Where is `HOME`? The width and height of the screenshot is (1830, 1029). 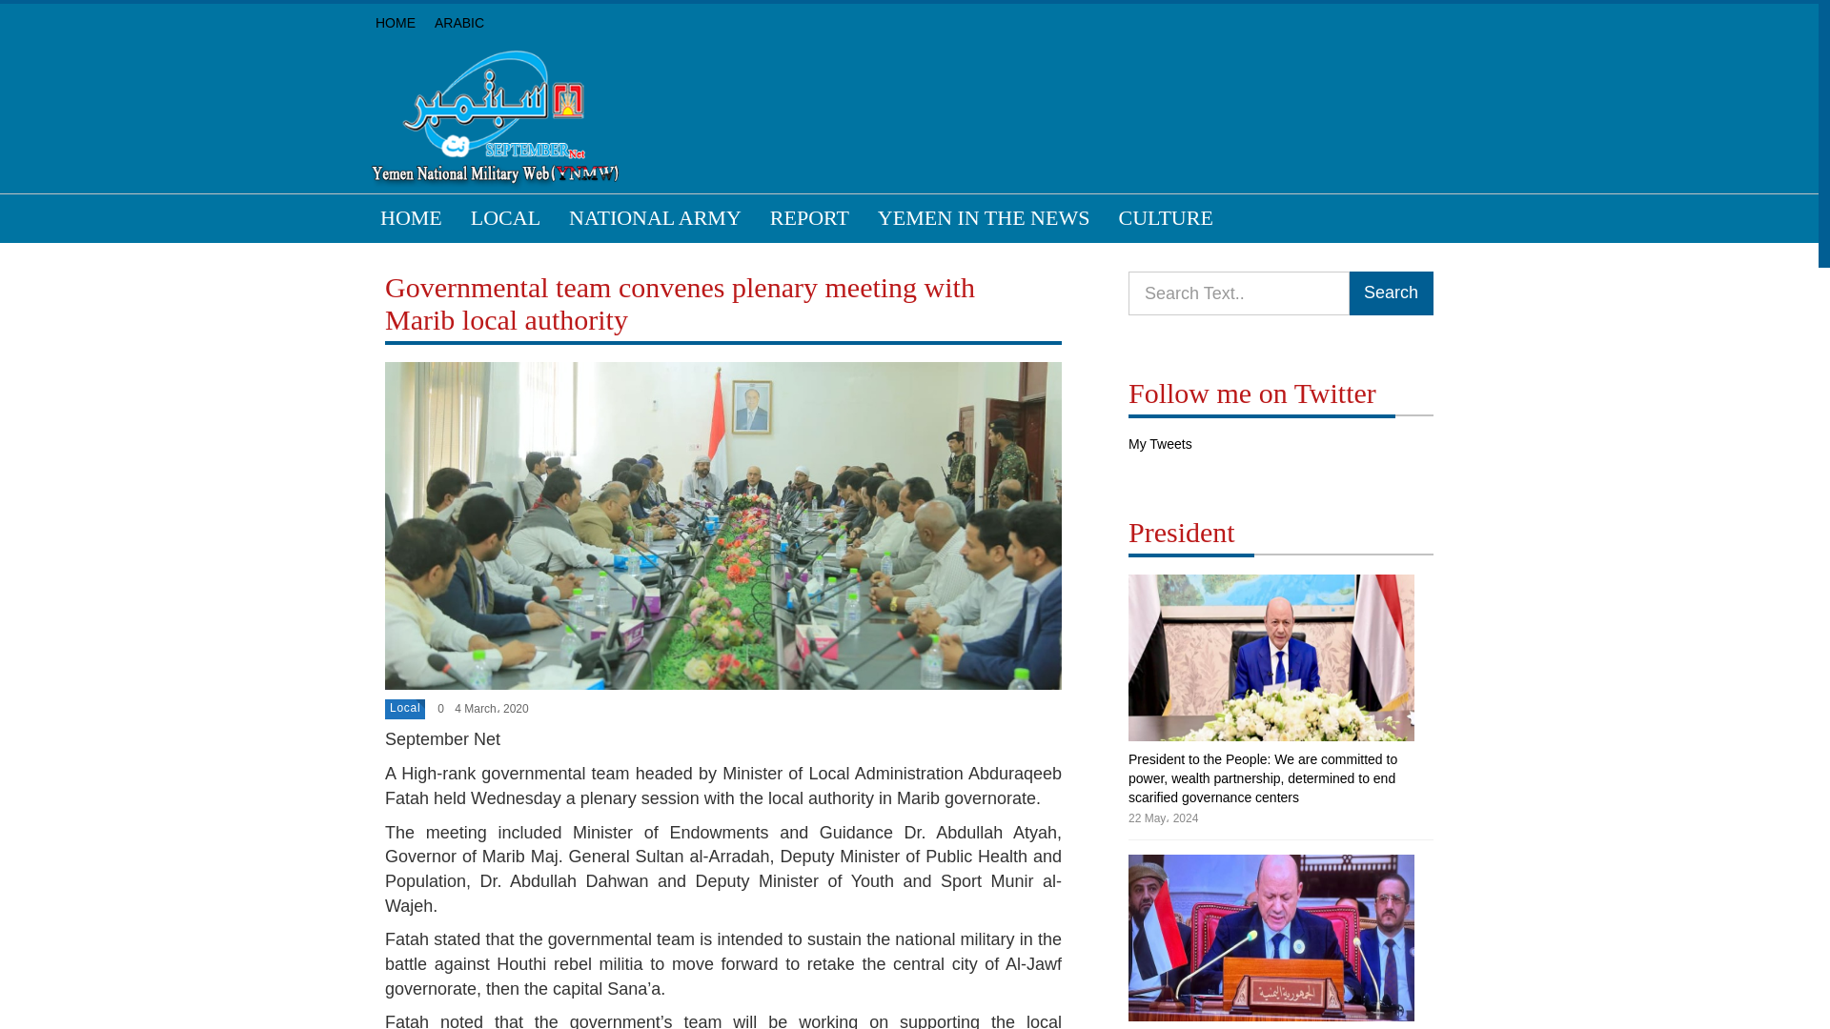 HOME is located at coordinates (395, 23).